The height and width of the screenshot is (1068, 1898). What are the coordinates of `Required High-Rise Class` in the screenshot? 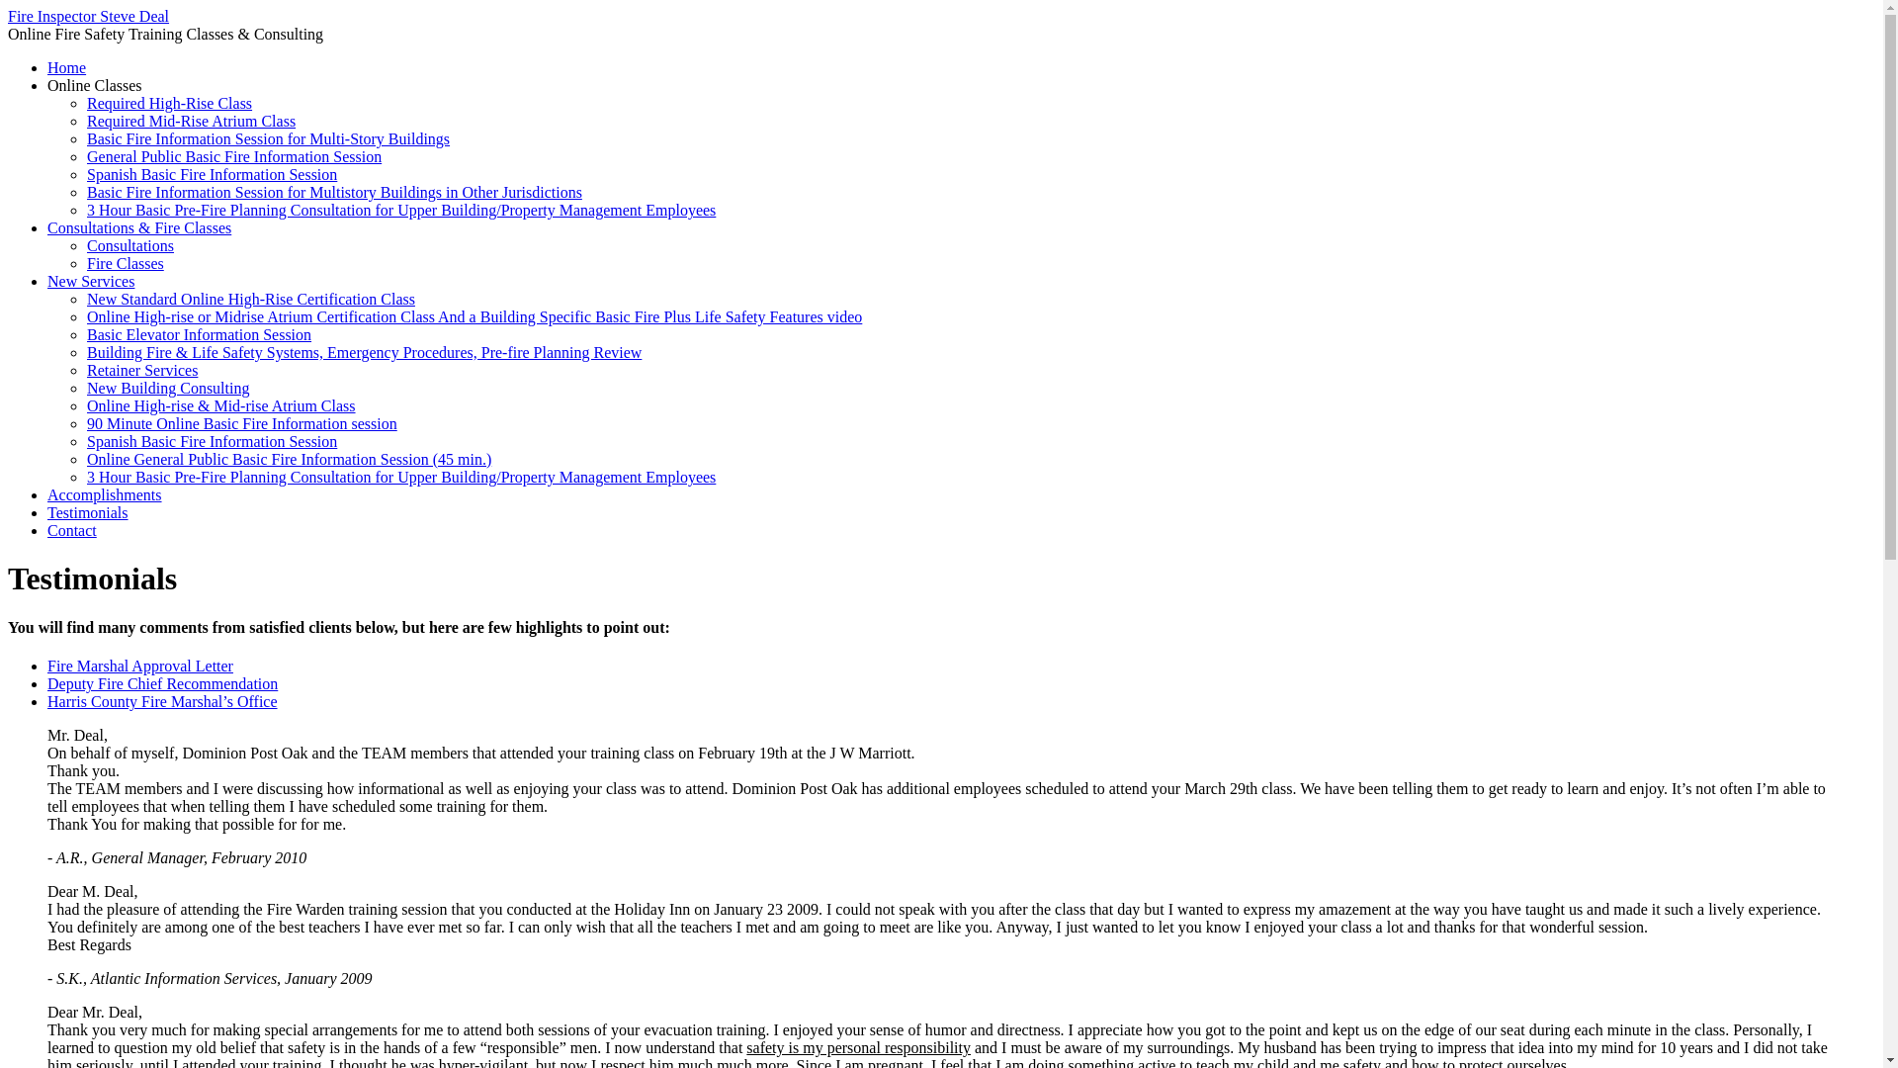 It's located at (170, 103).